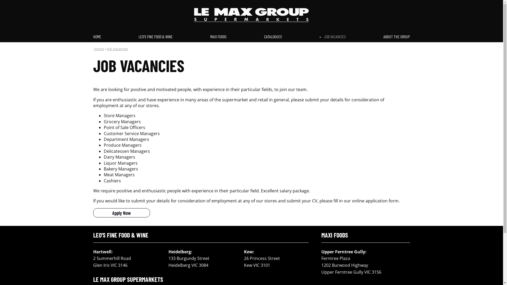 Image resolution: width=507 pixels, height=285 pixels. What do you see at coordinates (99, 49) in the screenshot?
I see `Home` at bounding box center [99, 49].